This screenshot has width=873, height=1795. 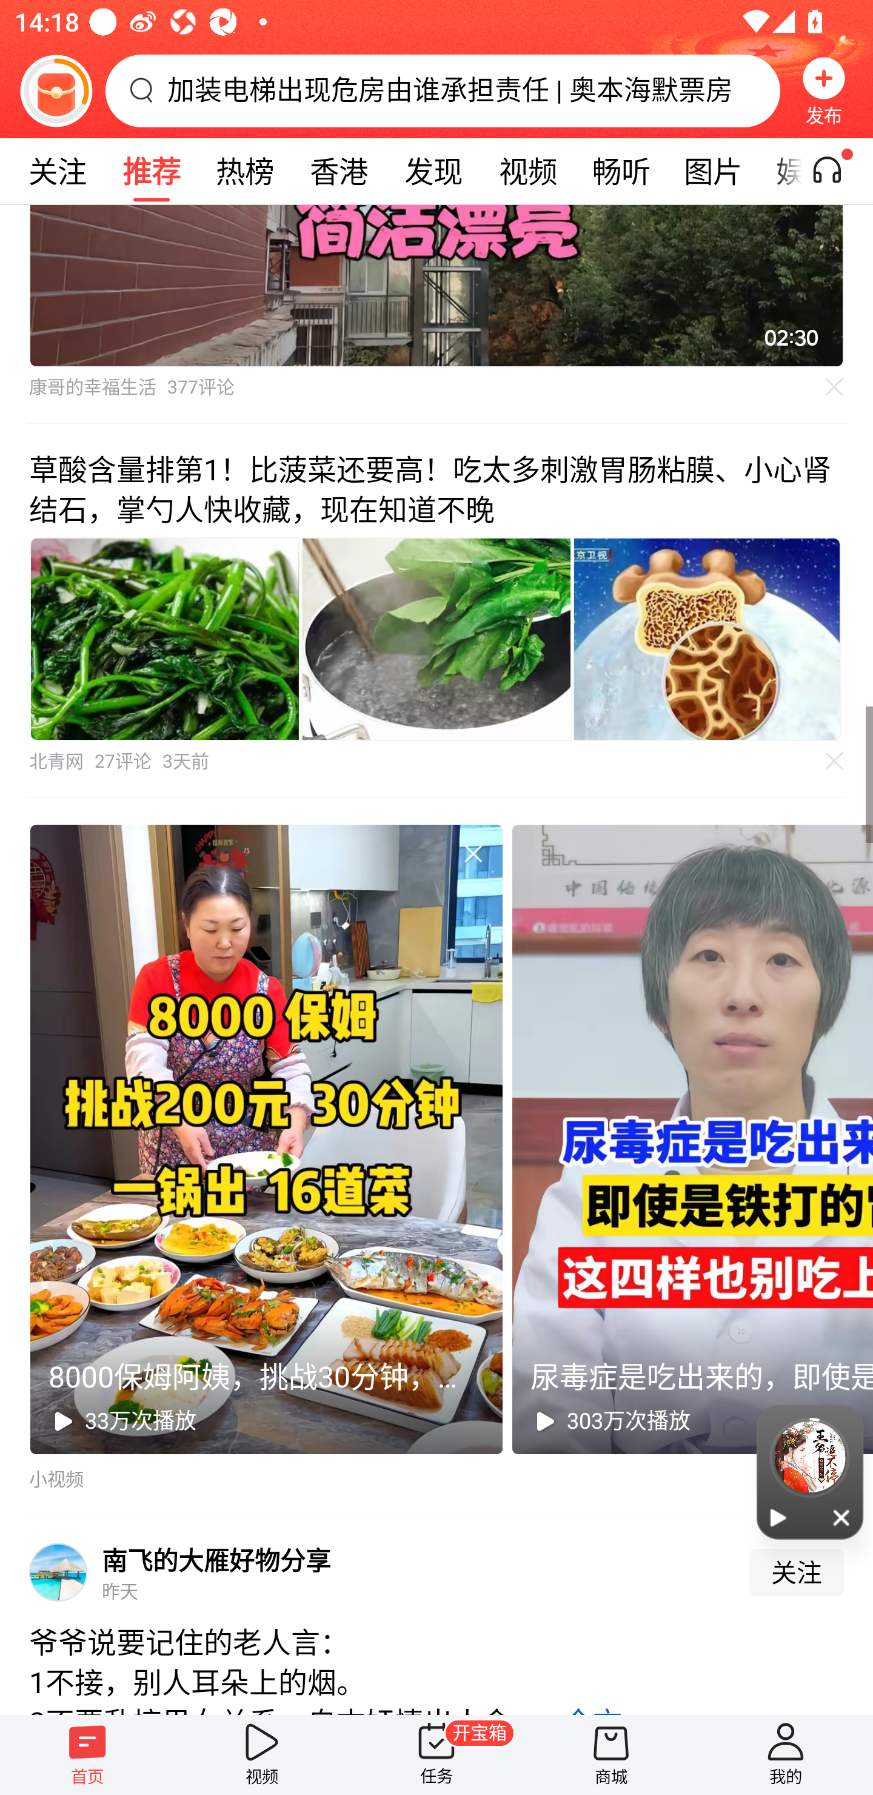 I want to click on 我的, so click(x=786, y=1754).